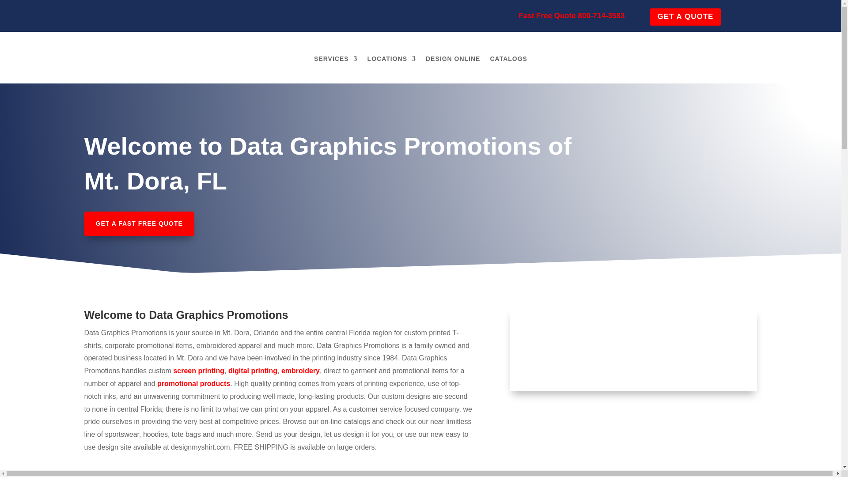 Image resolution: width=848 pixels, height=477 pixels. Describe the element at coordinates (199, 370) in the screenshot. I see `Screen Printing` at that location.